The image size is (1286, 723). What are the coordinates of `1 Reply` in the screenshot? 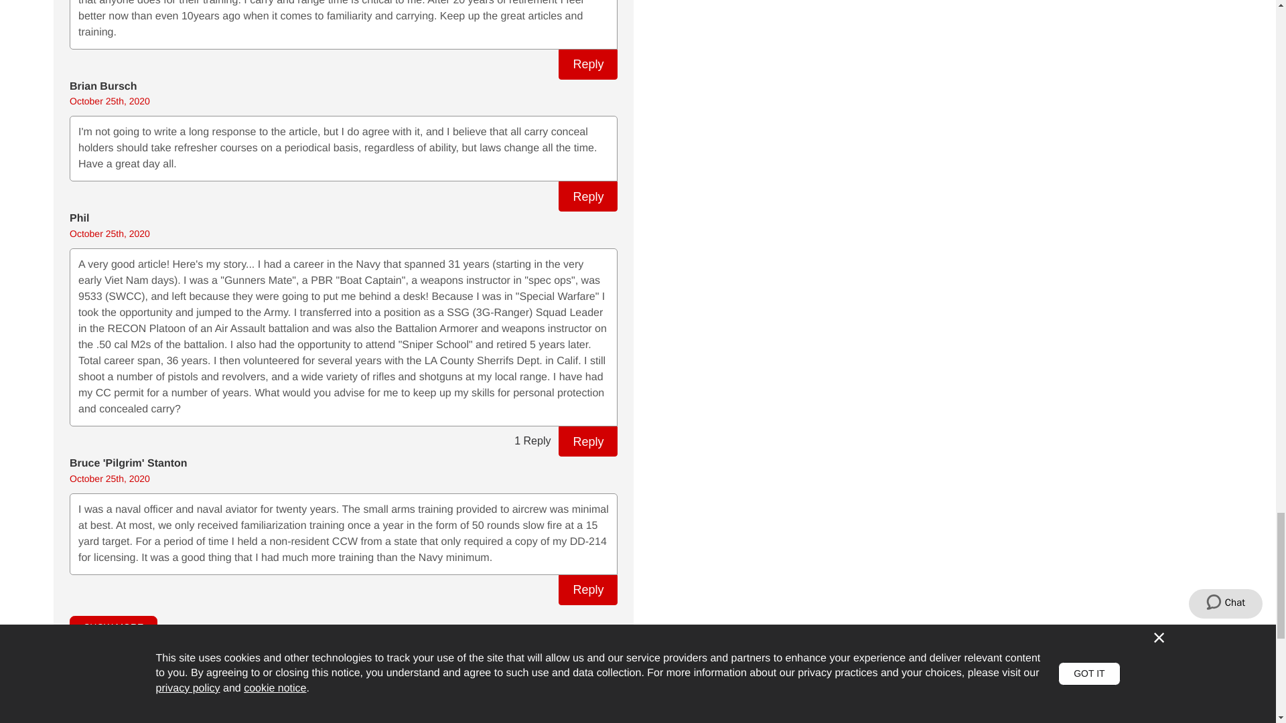 It's located at (532, 441).